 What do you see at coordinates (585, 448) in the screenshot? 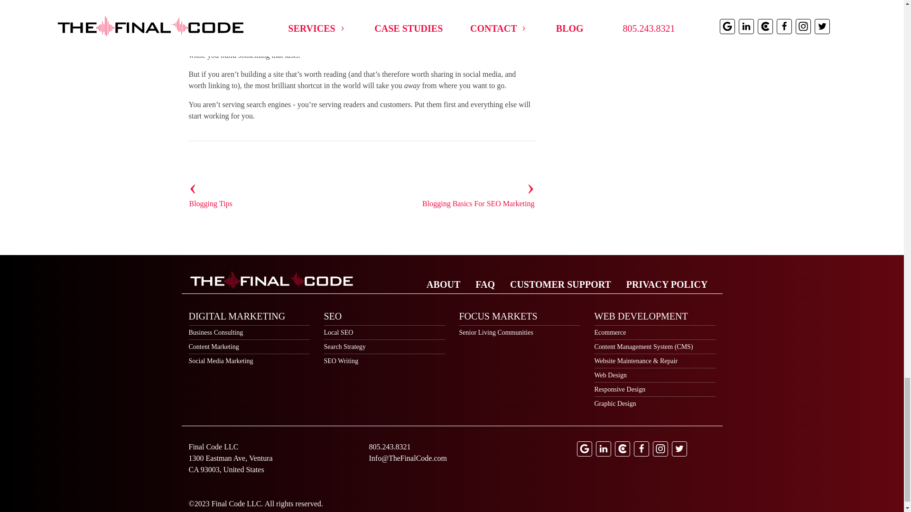
I see `TheFinalCode Google` at bounding box center [585, 448].